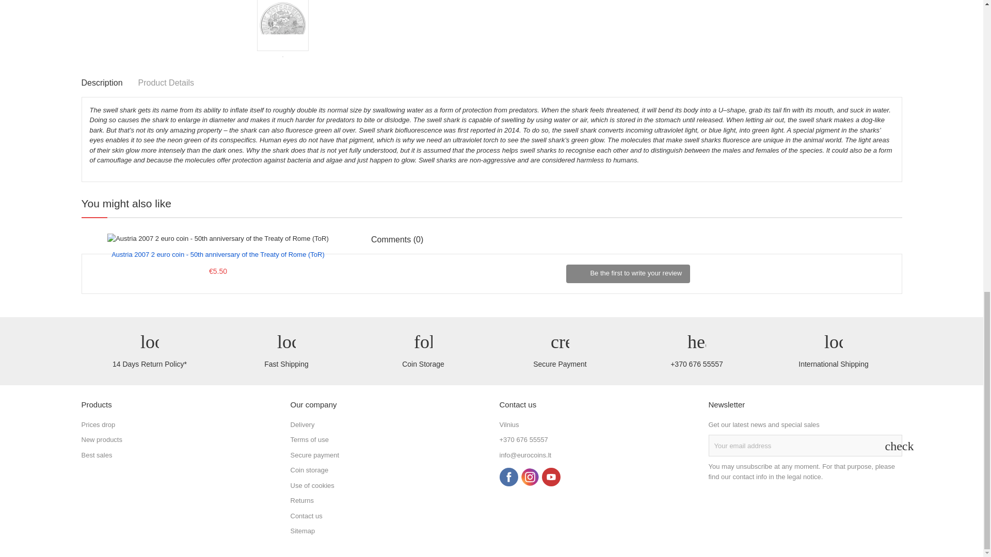 The width and height of the screenshot is (991, 557). What do you see at coordinates (97, 455) in the screenshot?
I see `Our best sales` at bounding box center [97, 455].